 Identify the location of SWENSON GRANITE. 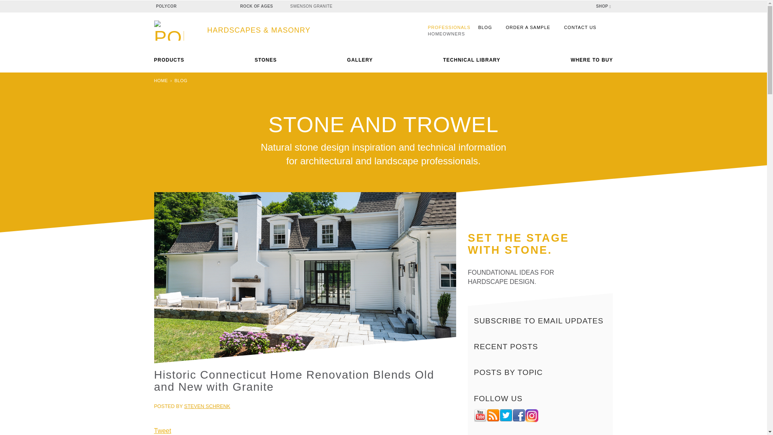
(317, 6).